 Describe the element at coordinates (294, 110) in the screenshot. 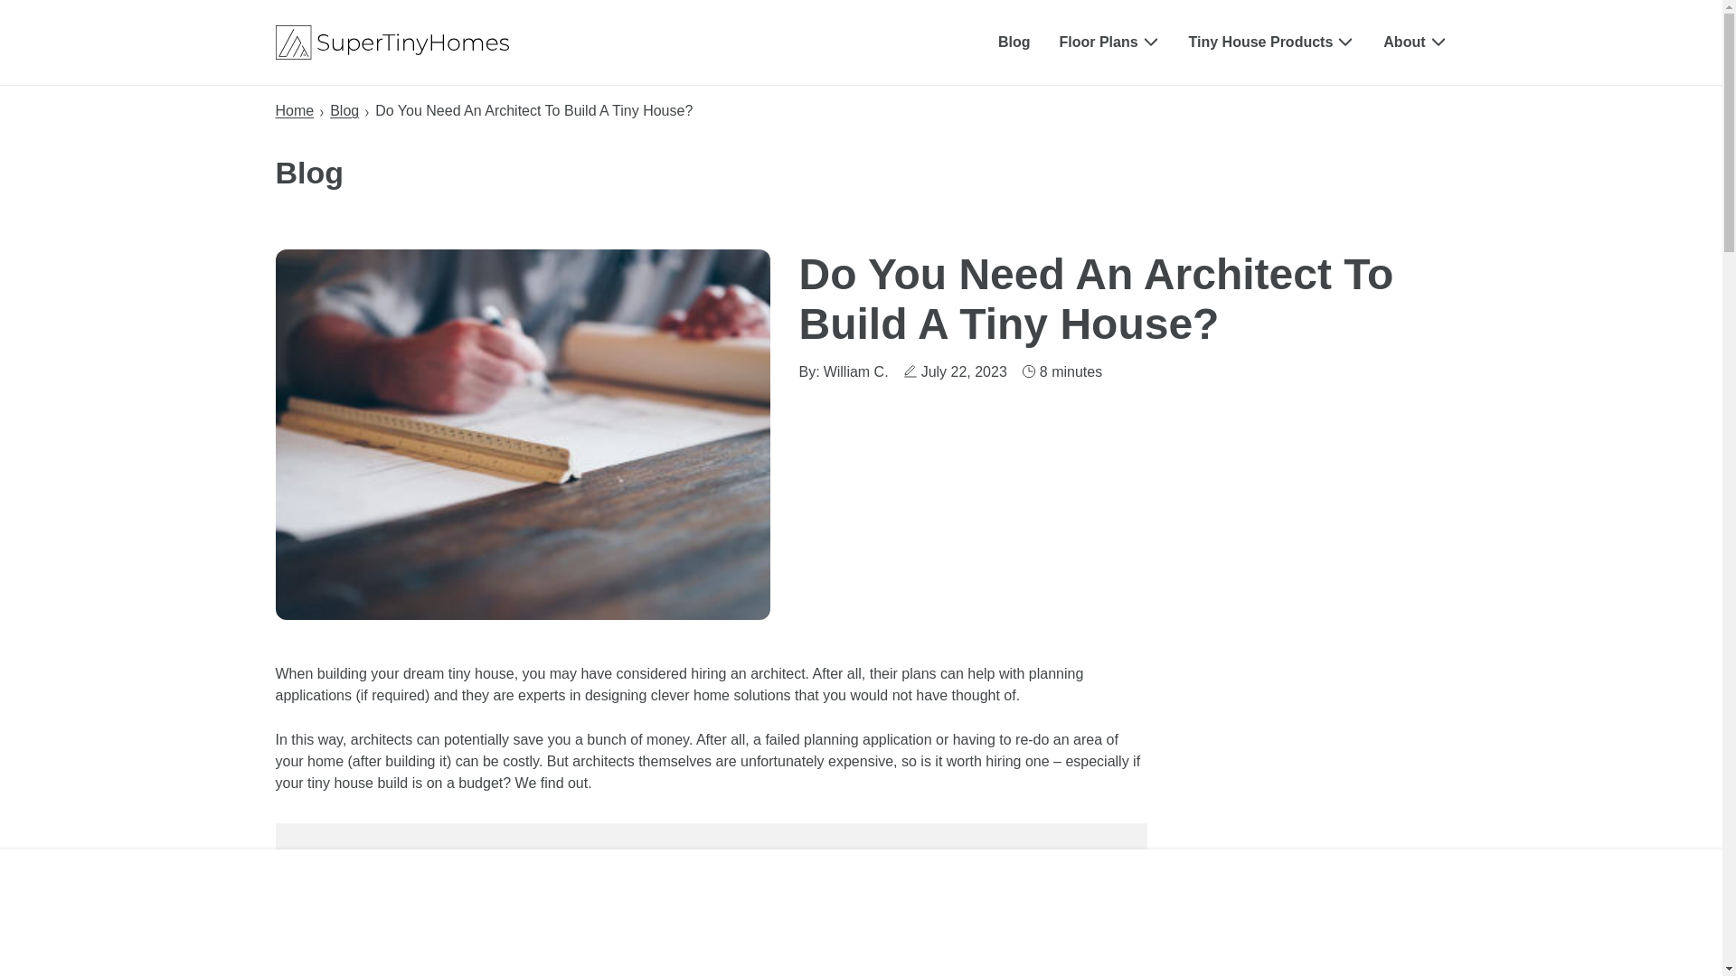

I see `Home` at that location.